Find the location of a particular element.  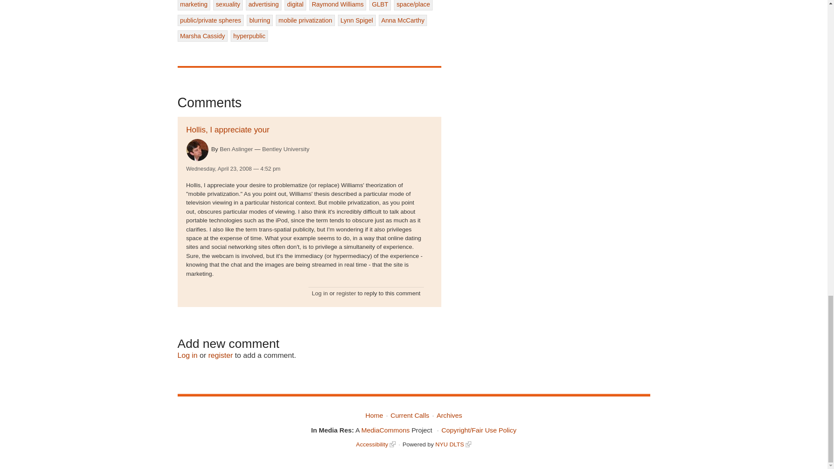

View user profile. is located at coordinates (197, 150).